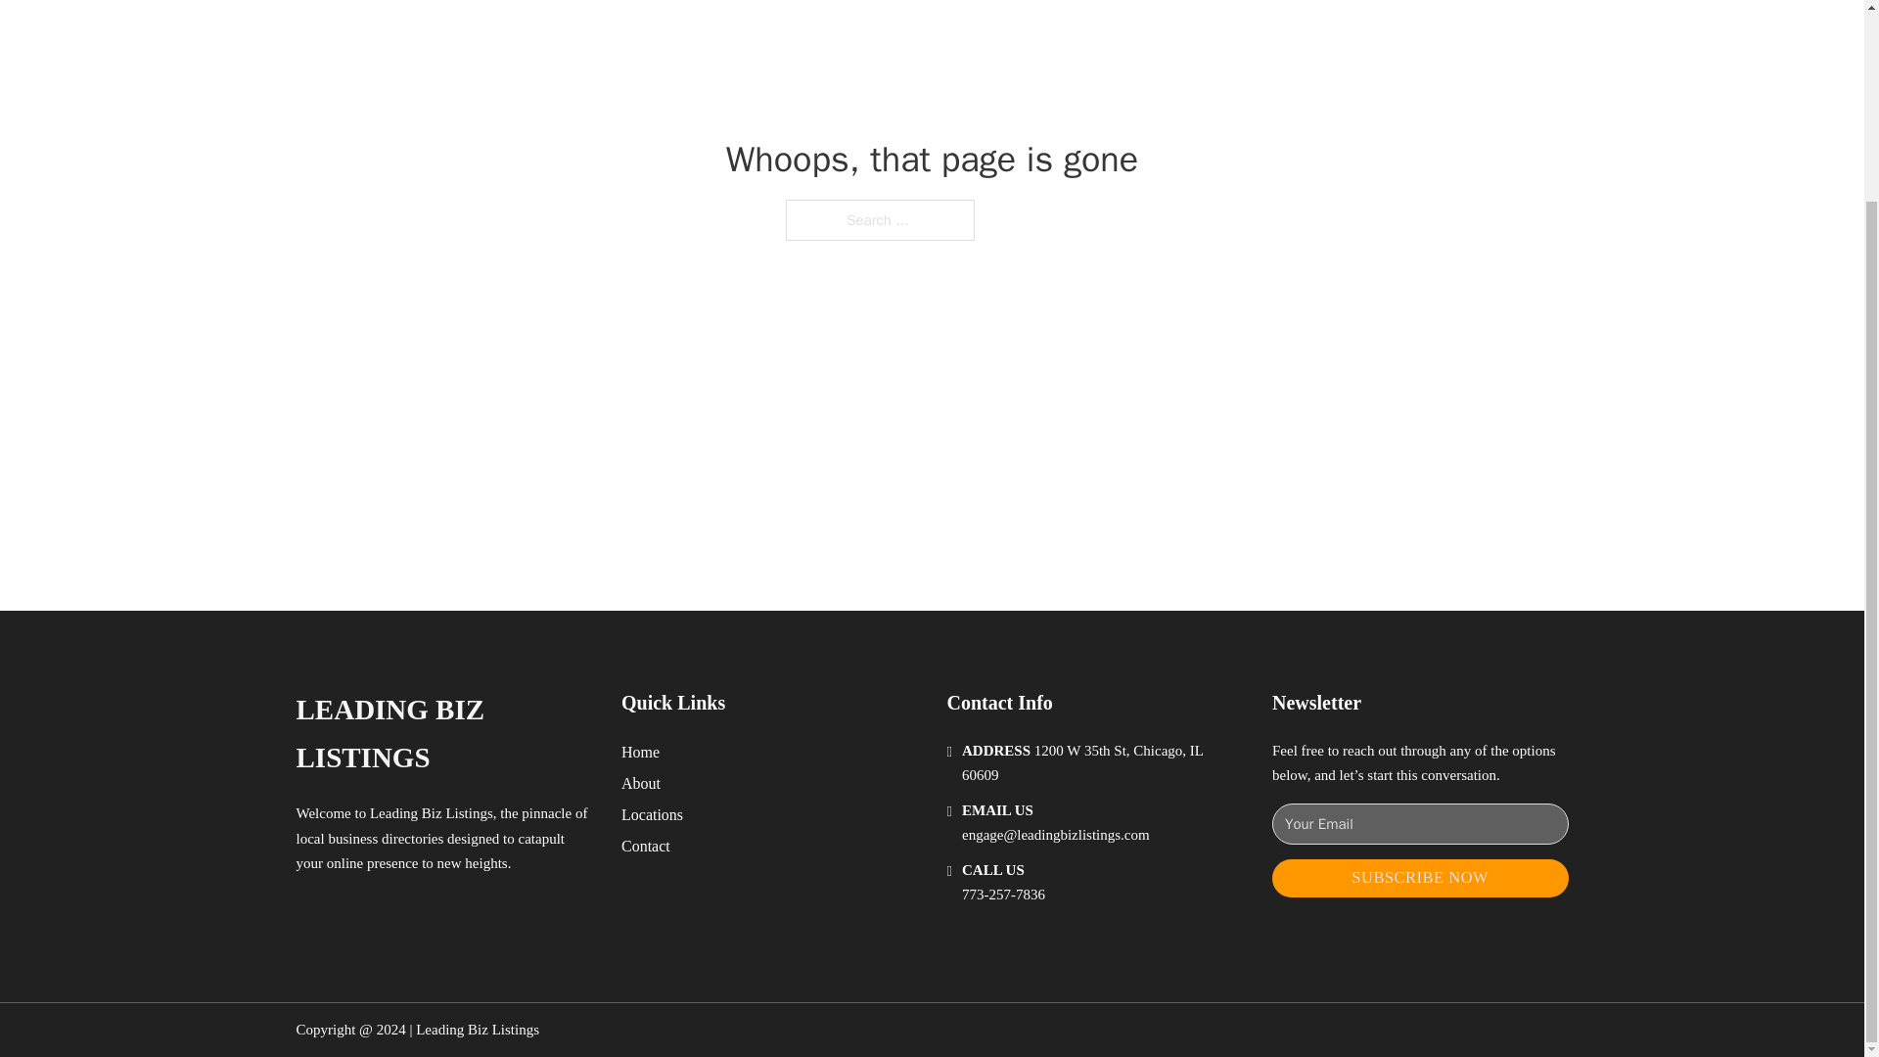 Image resolution: width=1879 pixels, height=1057 pixels. What do you see at coordinates (646, 846) in the screenshot?
I see `Contact` at bounding box center [646, 846].